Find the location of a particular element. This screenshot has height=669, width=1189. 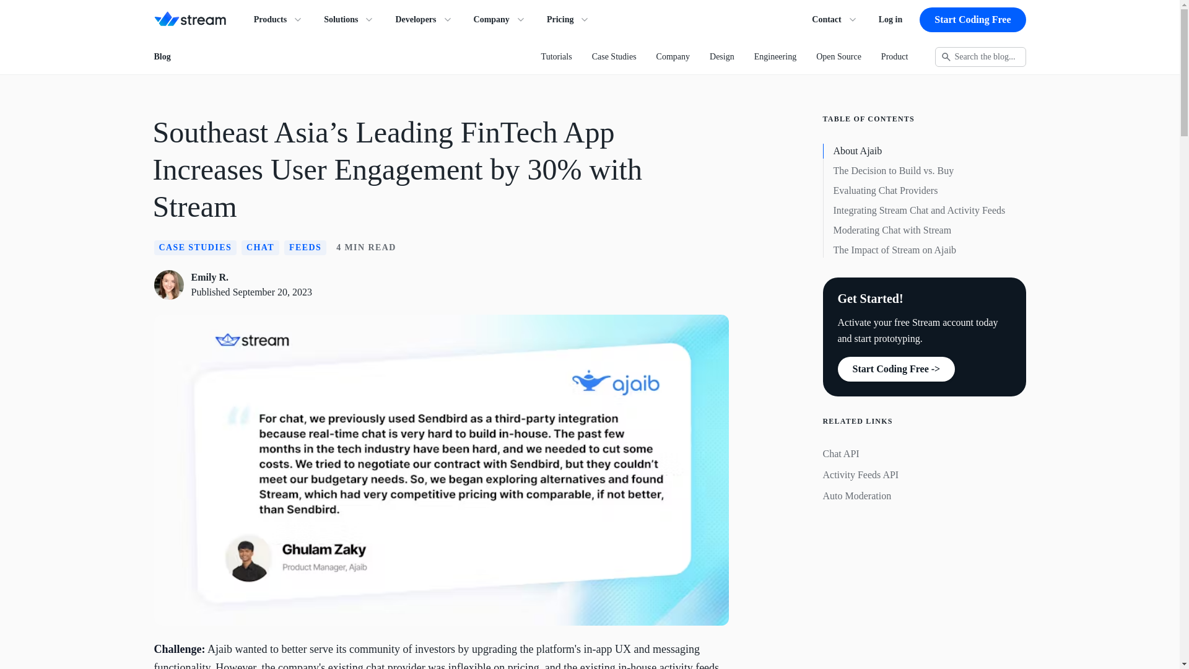

Log in is located at coordinates (891, 20).